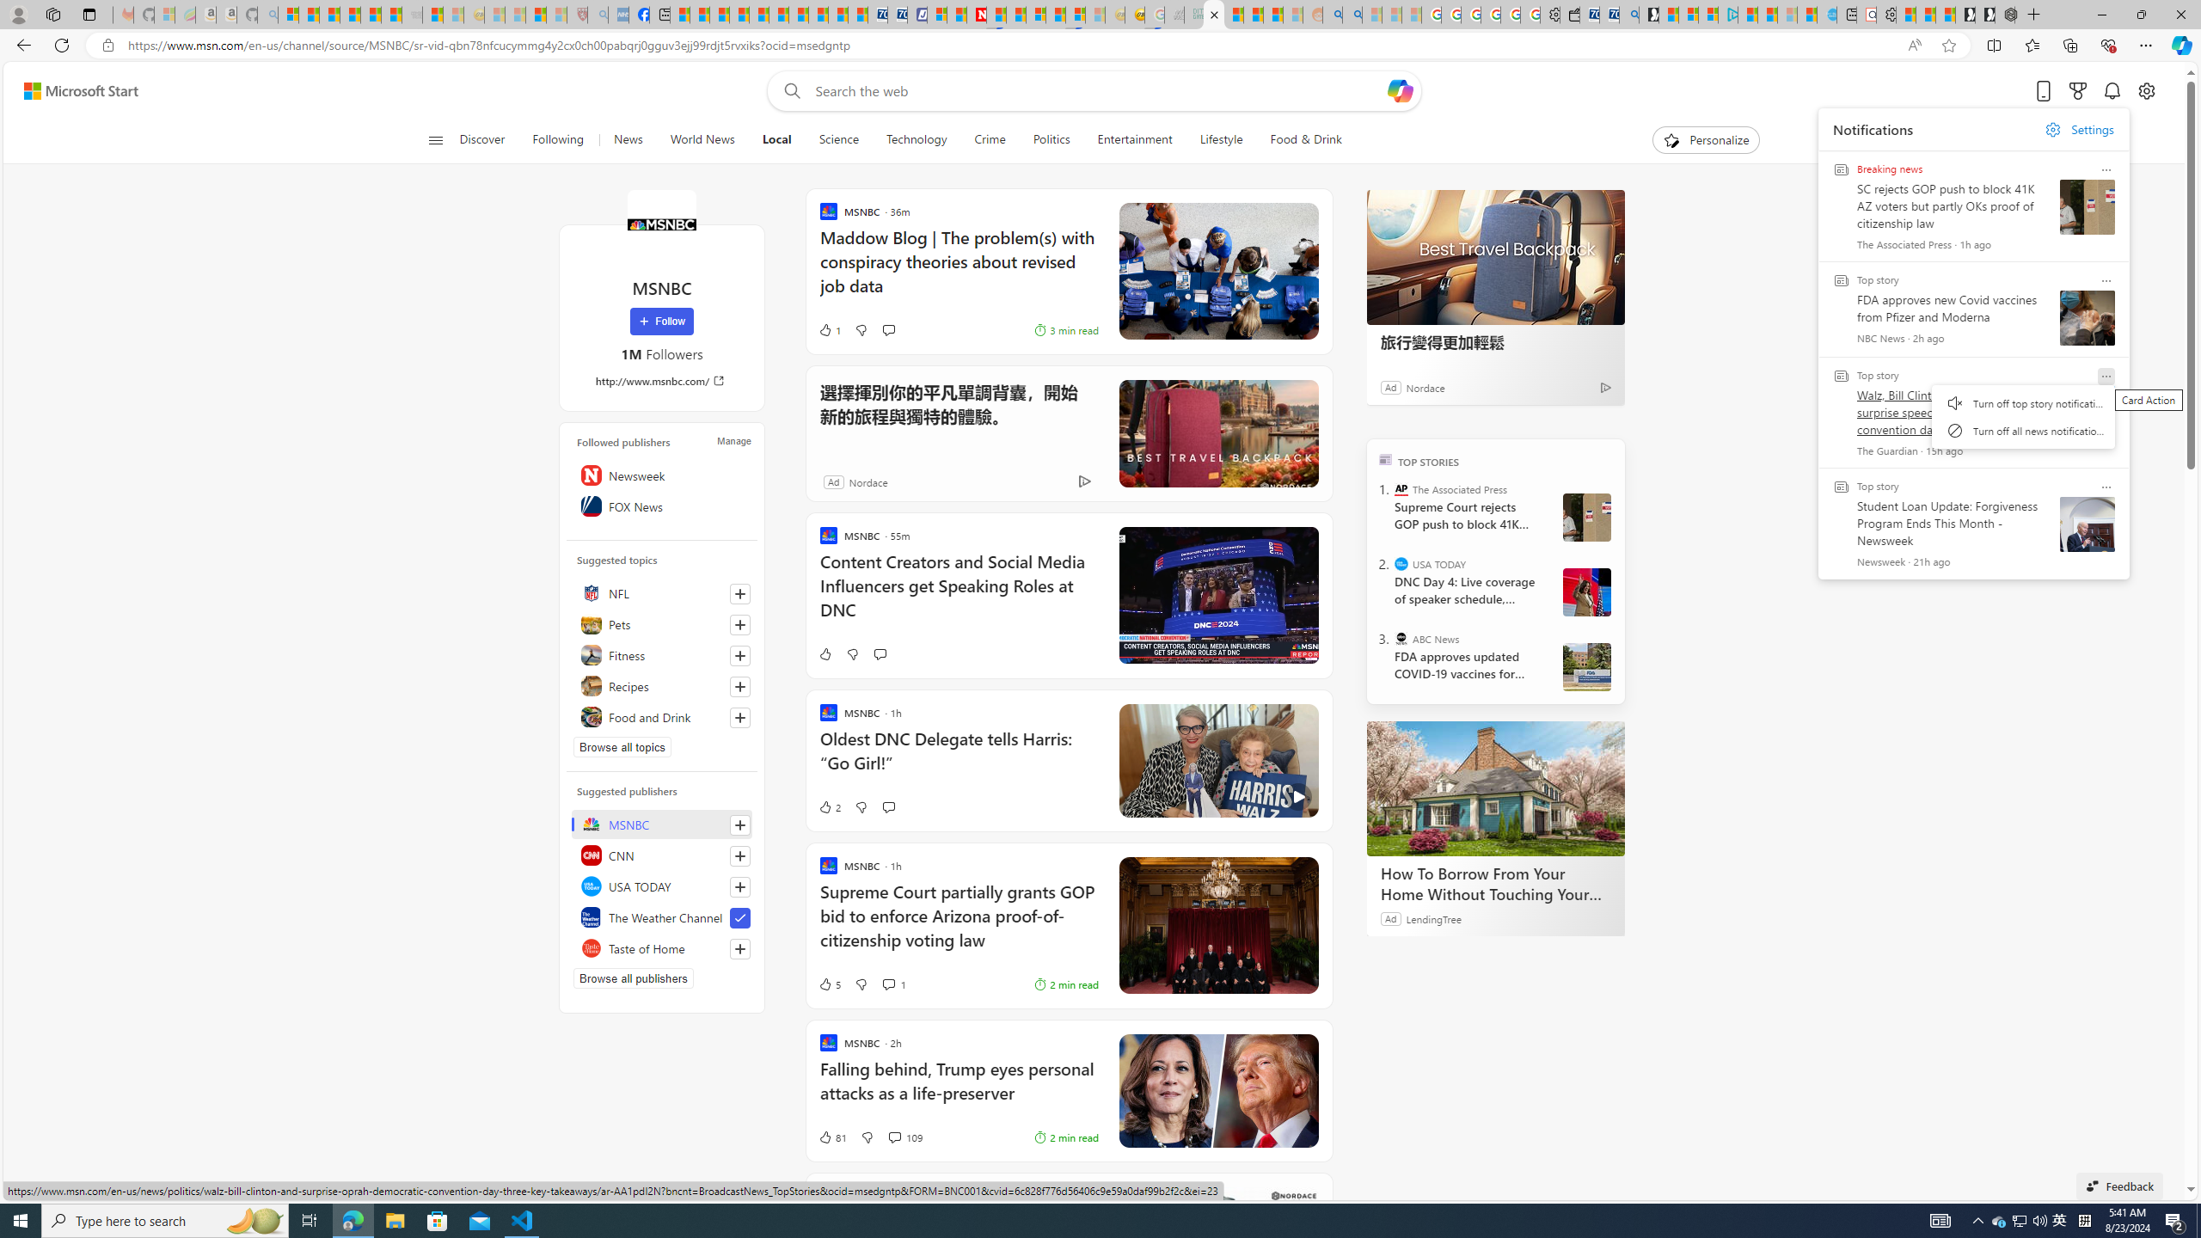 The width and height of the screenshot is (2201, 1238). What do you see at coordinates (330, 15) in the screenshot?
I see `The Weather Channel - MSN` at bounding box center [330, 15].